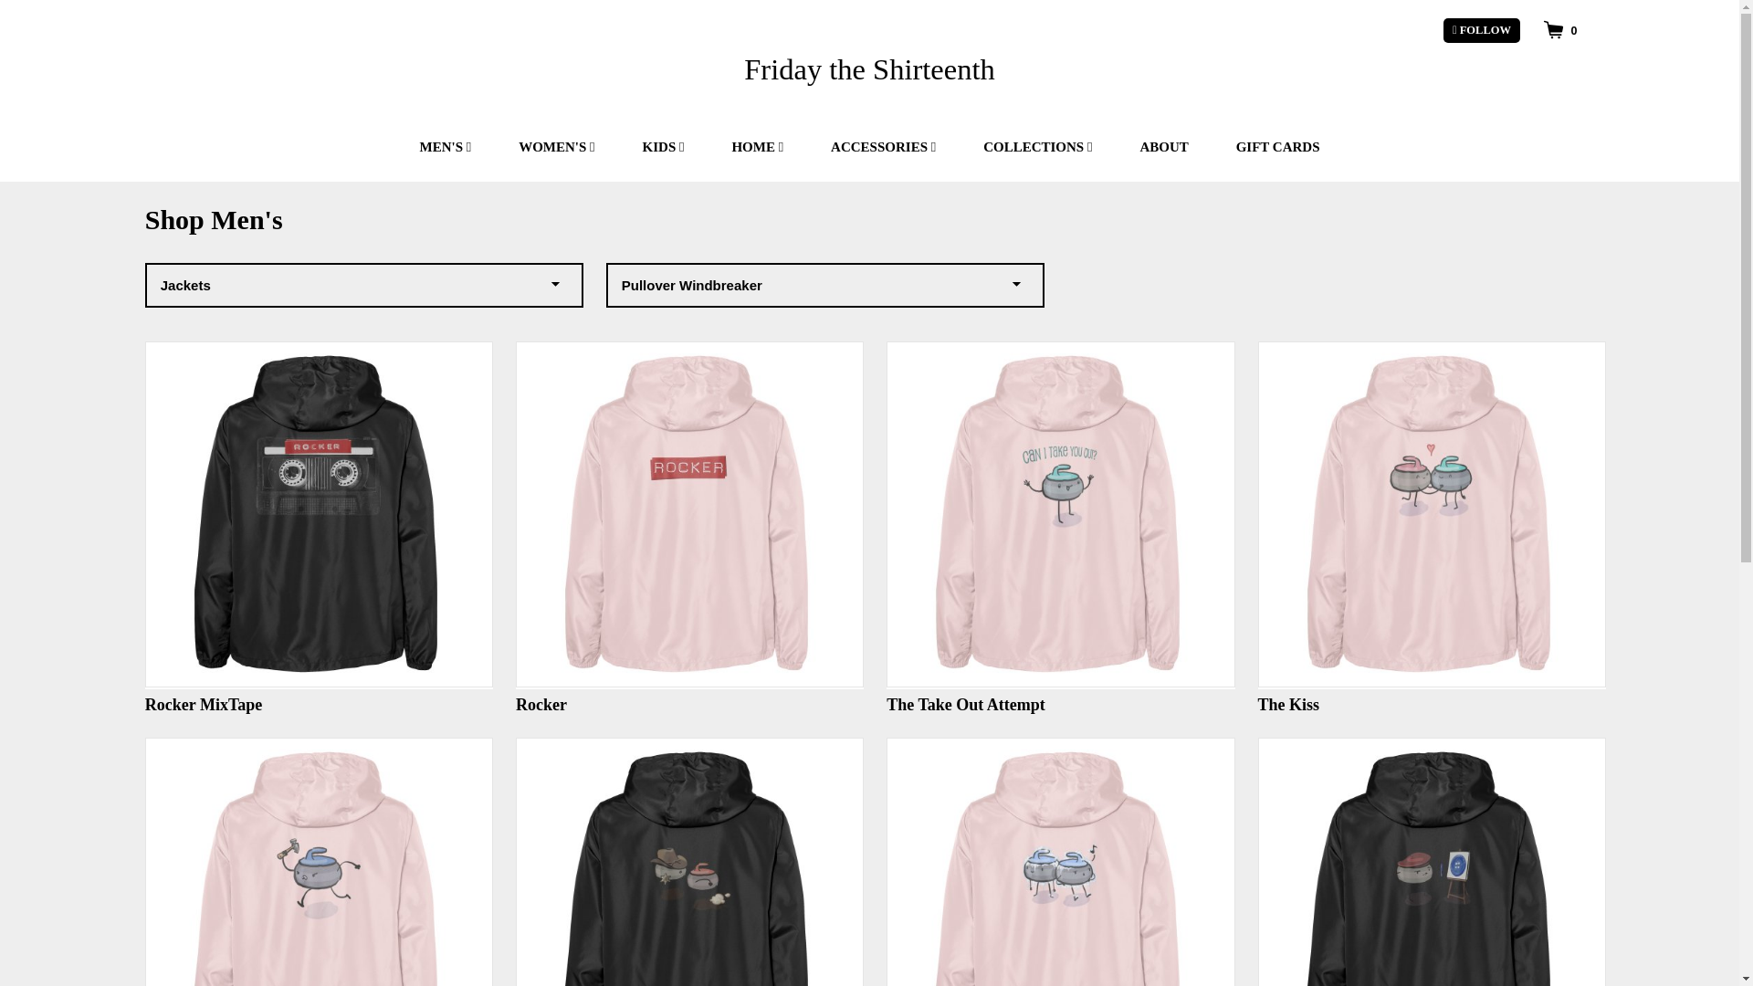  Describe the element at coordinates (1278, 146) in the screenshot. I see `Give the gift of unlimited choice` at that location.